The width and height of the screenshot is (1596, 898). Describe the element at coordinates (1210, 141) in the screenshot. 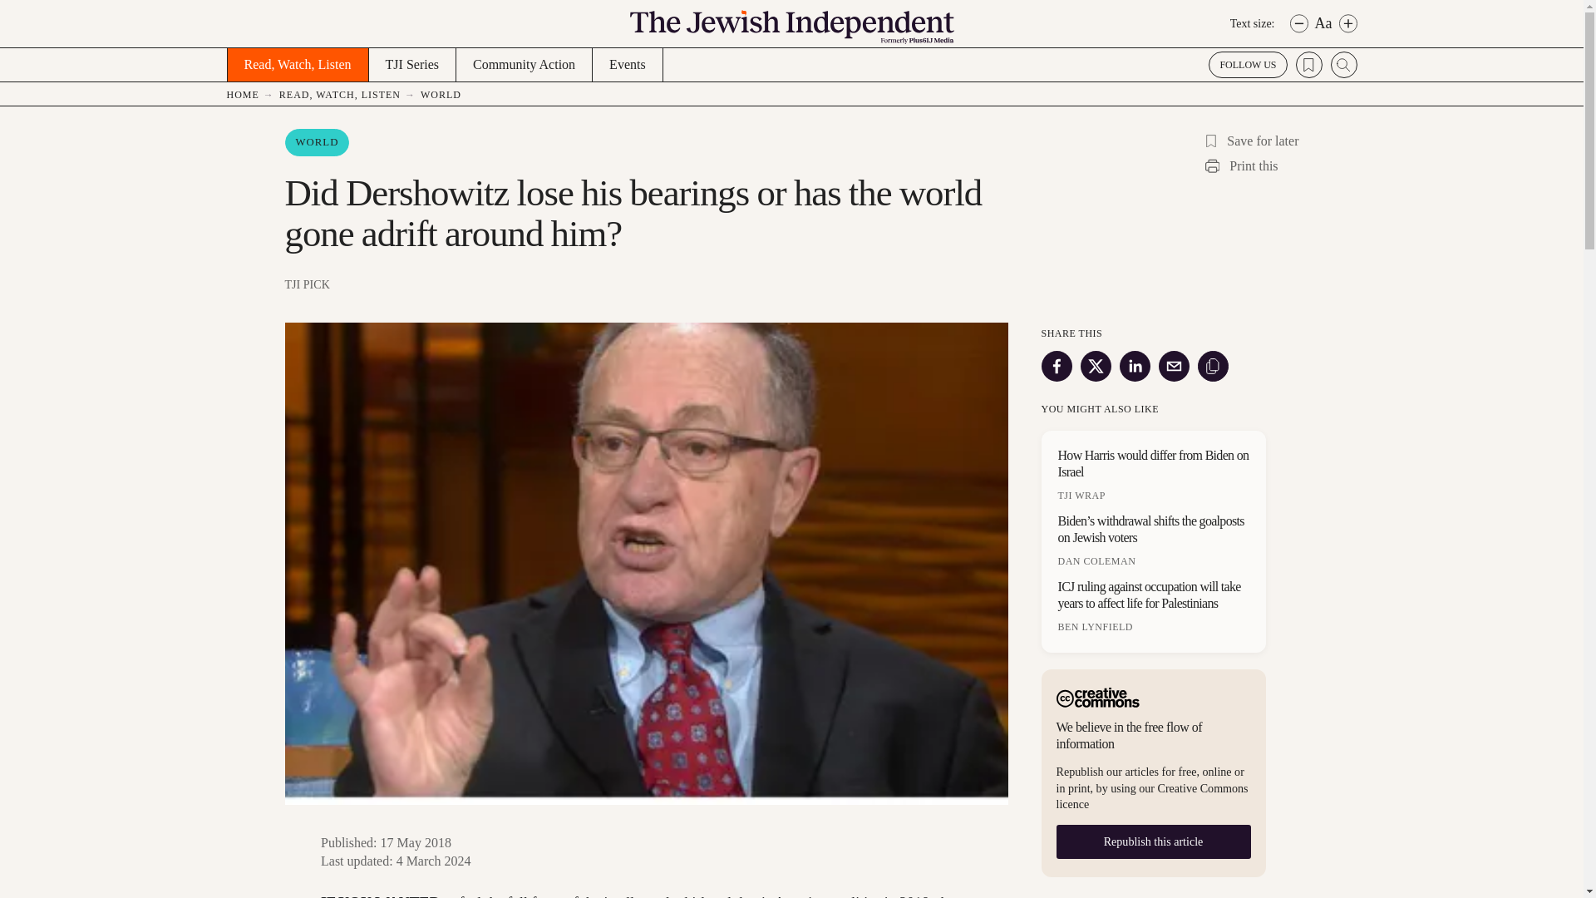

I see `Add to your saved articles` at that location.